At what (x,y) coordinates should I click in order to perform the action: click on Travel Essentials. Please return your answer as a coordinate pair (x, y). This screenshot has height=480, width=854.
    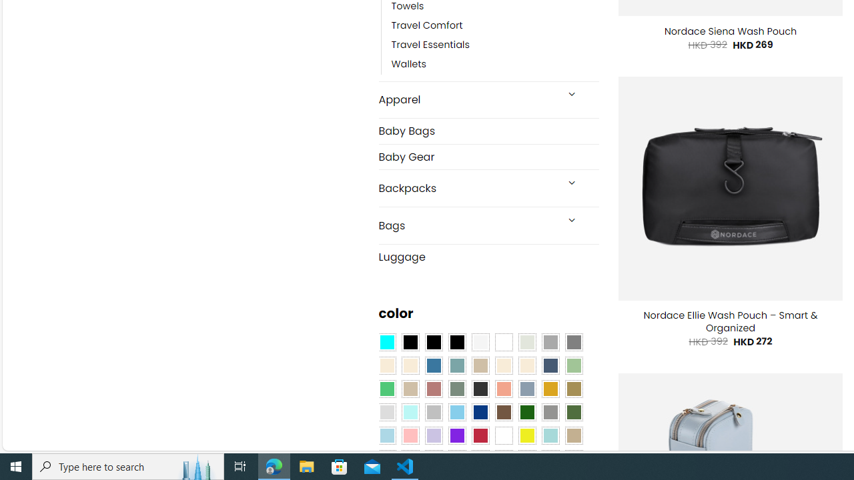
    Looking at the image, I should click on (495, 45).